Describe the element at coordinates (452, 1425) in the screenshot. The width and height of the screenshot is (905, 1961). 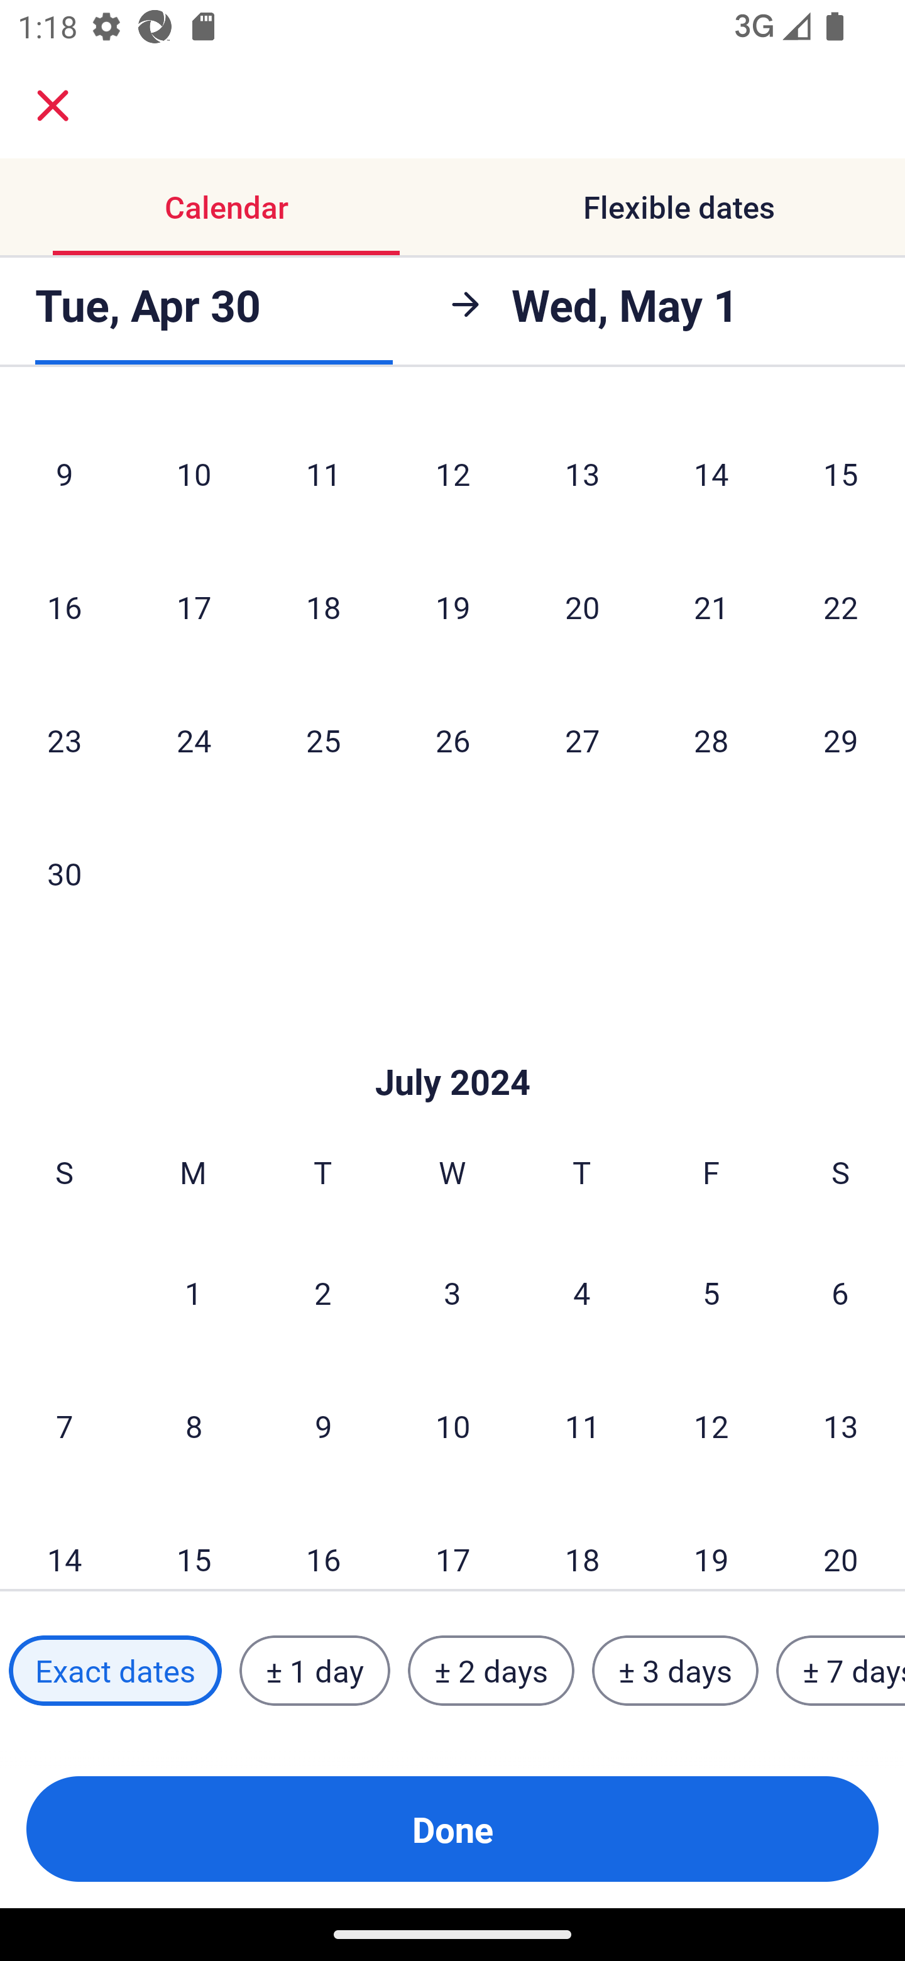
I see `10 Wednesday, July 10, 2024` at that location.